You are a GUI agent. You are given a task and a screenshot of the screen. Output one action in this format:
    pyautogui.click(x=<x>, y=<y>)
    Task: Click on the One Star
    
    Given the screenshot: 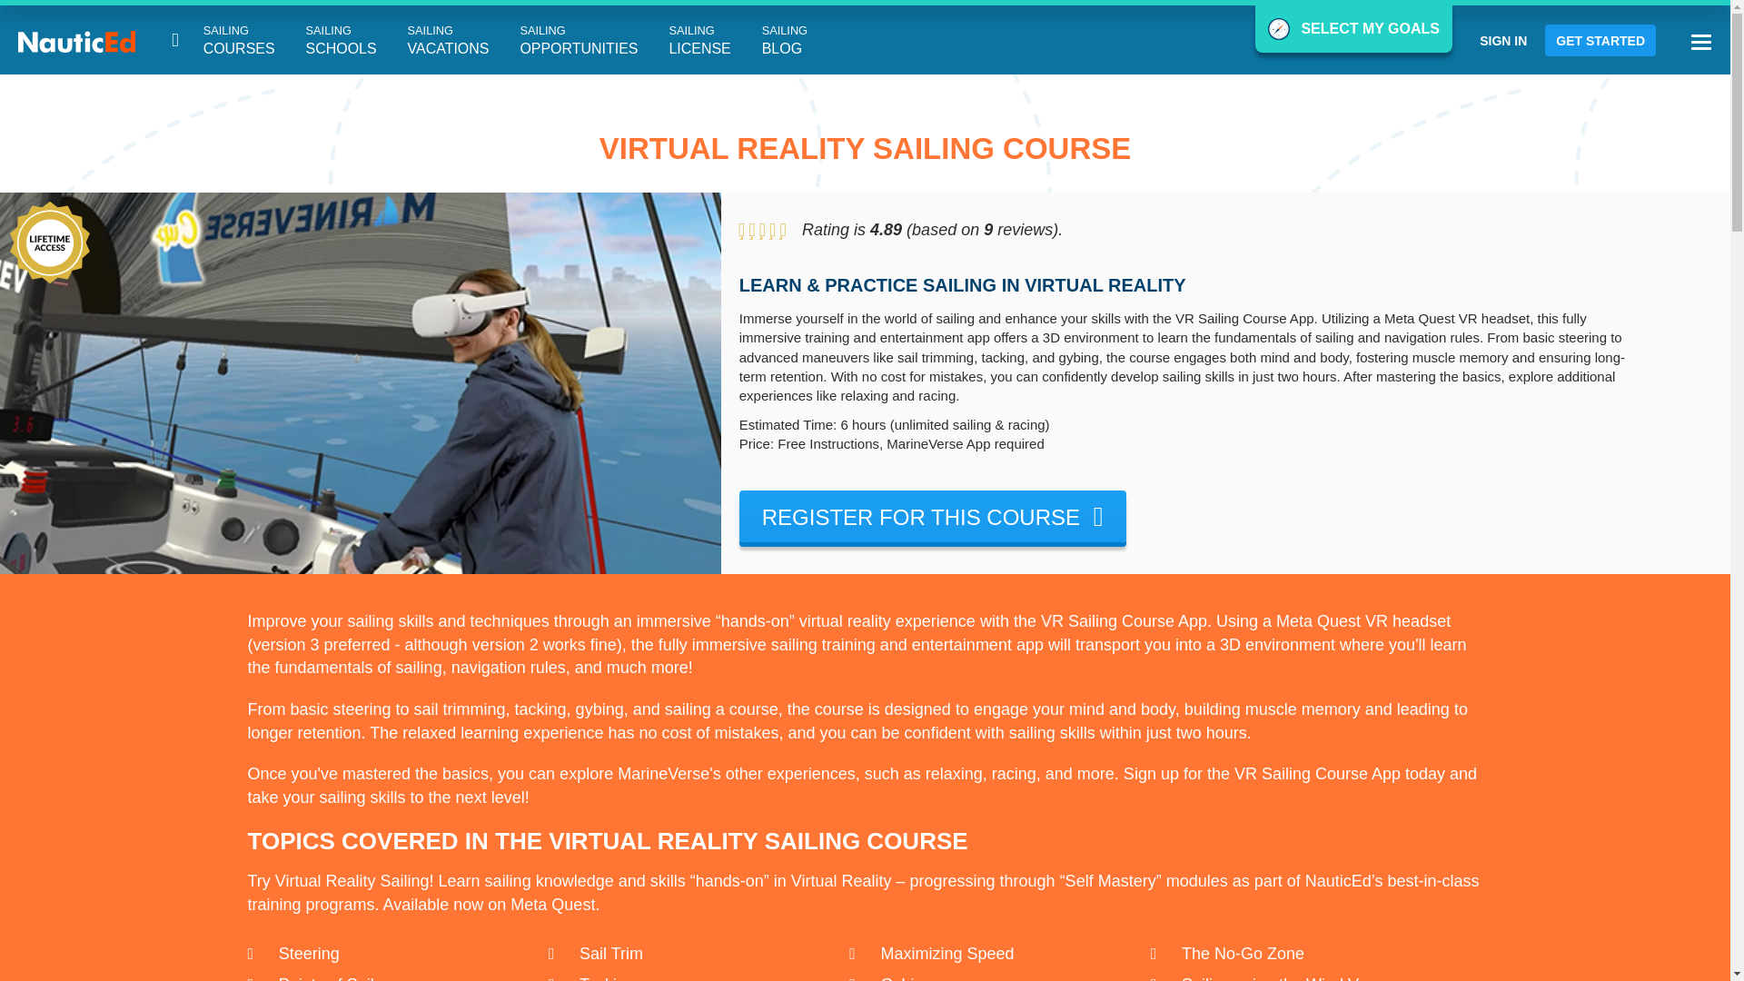 What is the action you would take?
    pyautogui.click(x=342, y=41)
    